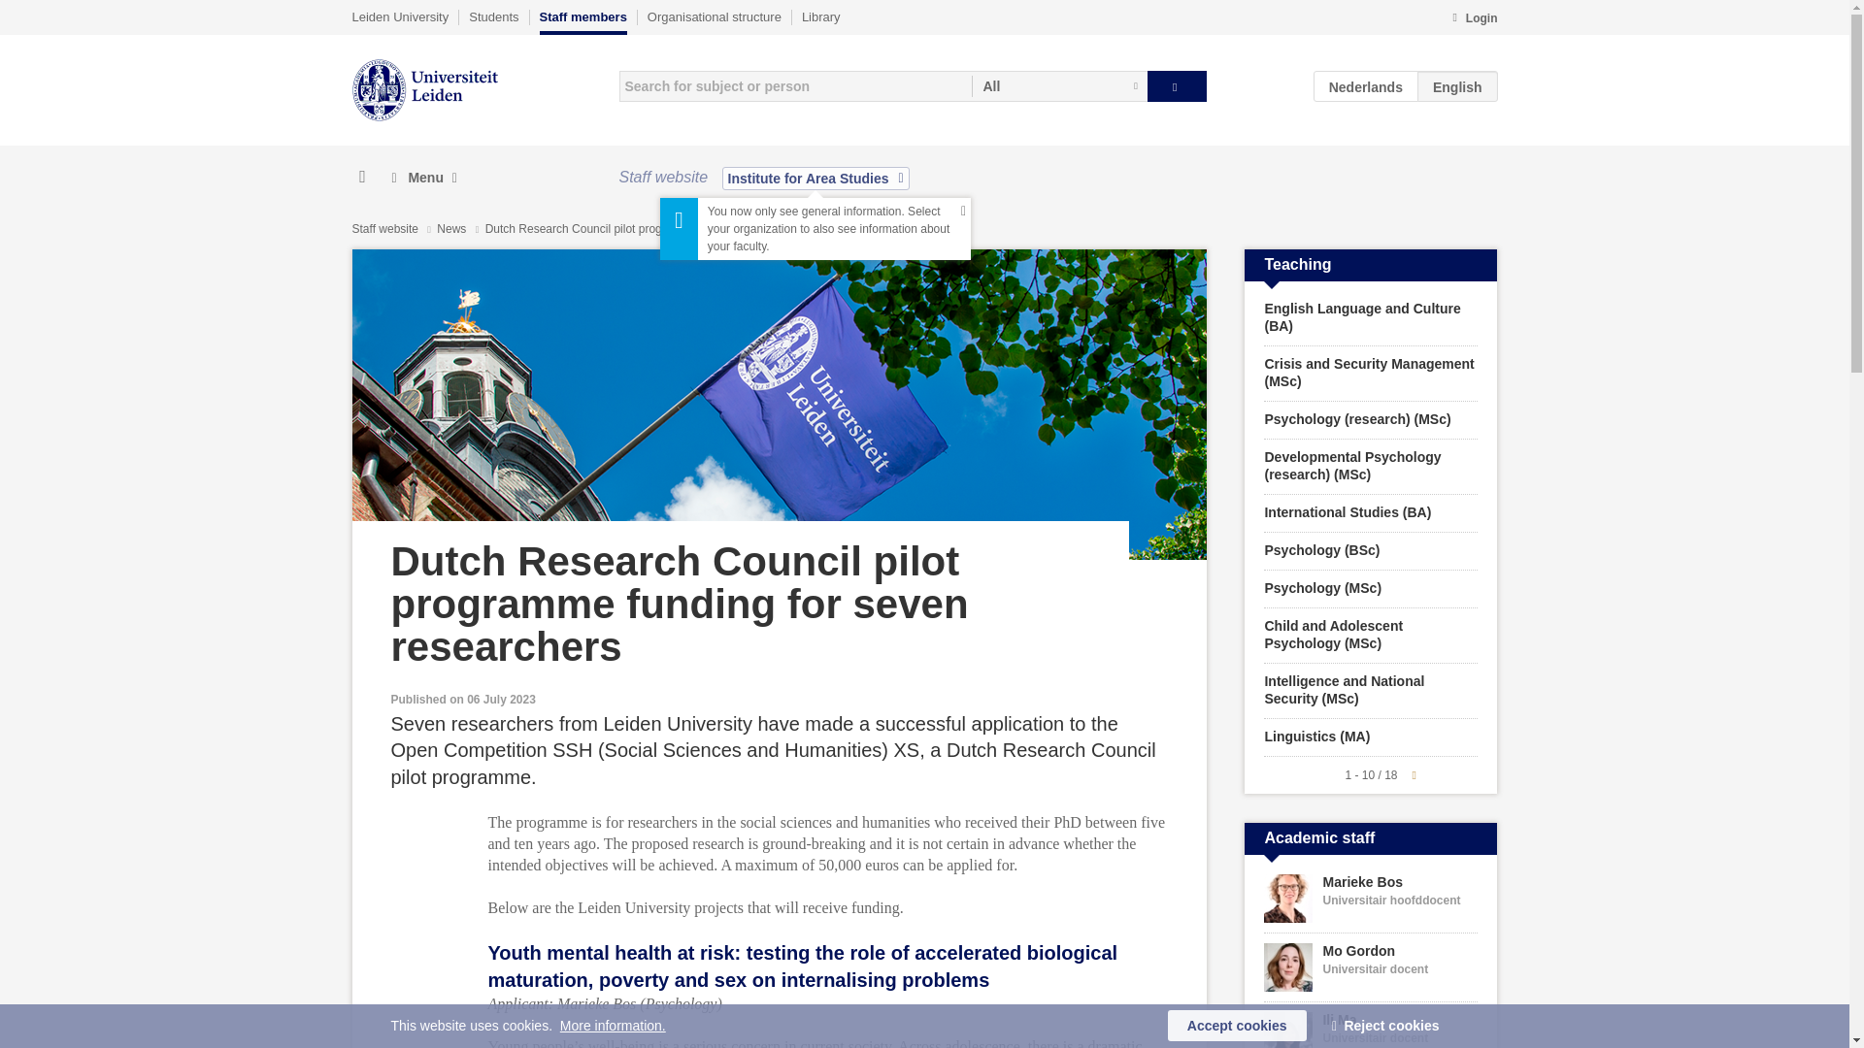 The height and width of the screenshot is (1048, 1864). Describe the element at coordinates (1177, 85) in the screenshot. I see `Search` at that location.